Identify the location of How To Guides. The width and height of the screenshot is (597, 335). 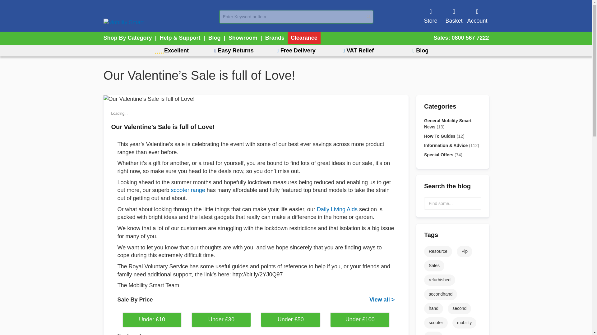
(452, 136).